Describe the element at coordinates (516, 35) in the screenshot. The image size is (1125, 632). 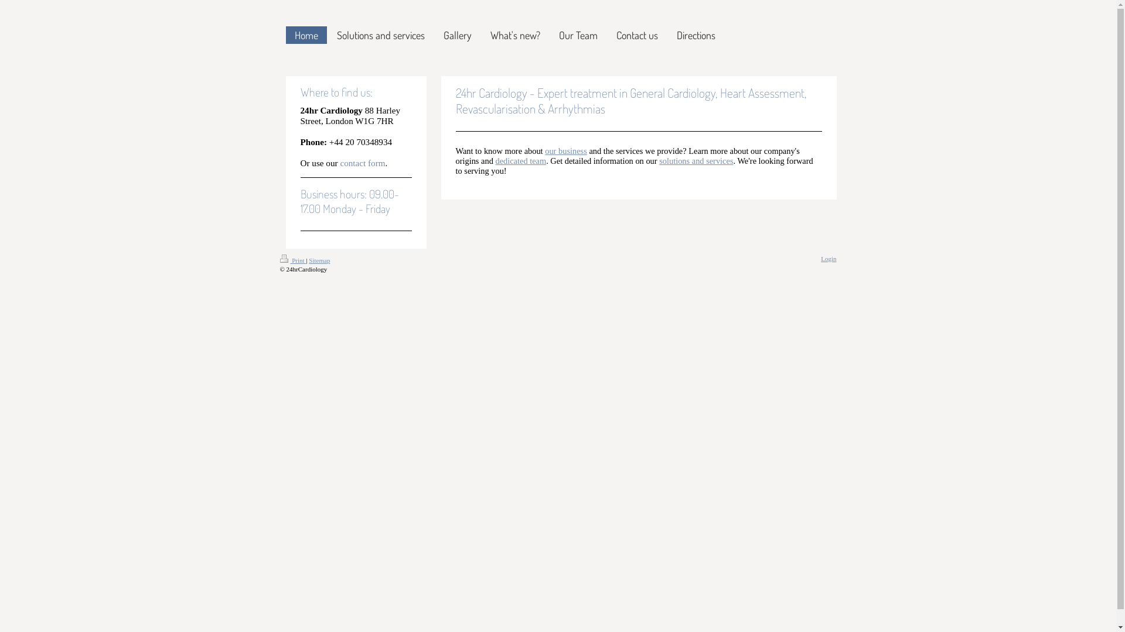
I see `What's new?` at that location.